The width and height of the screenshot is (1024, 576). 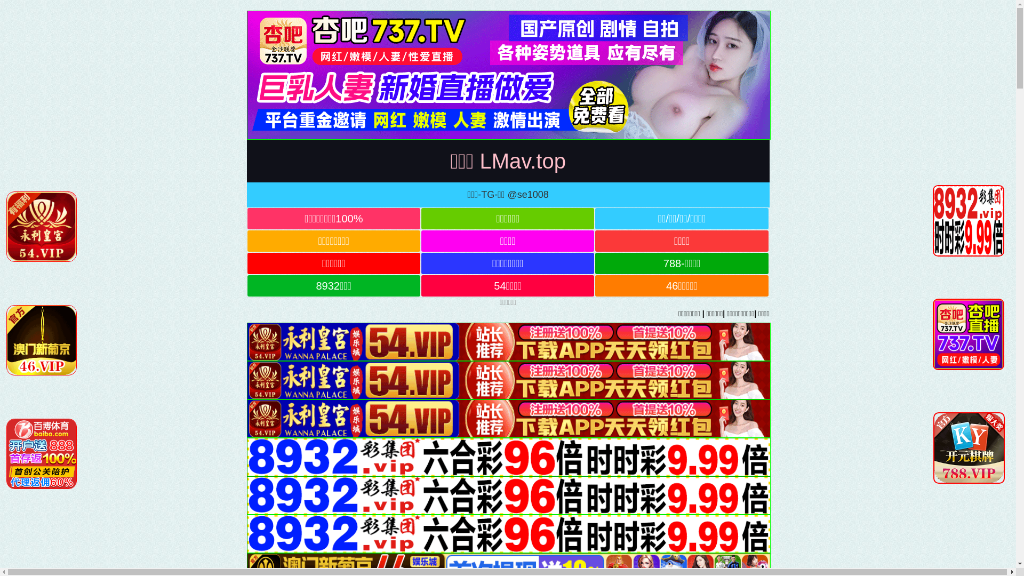 I want to click on |, so click(x=419, y=314).